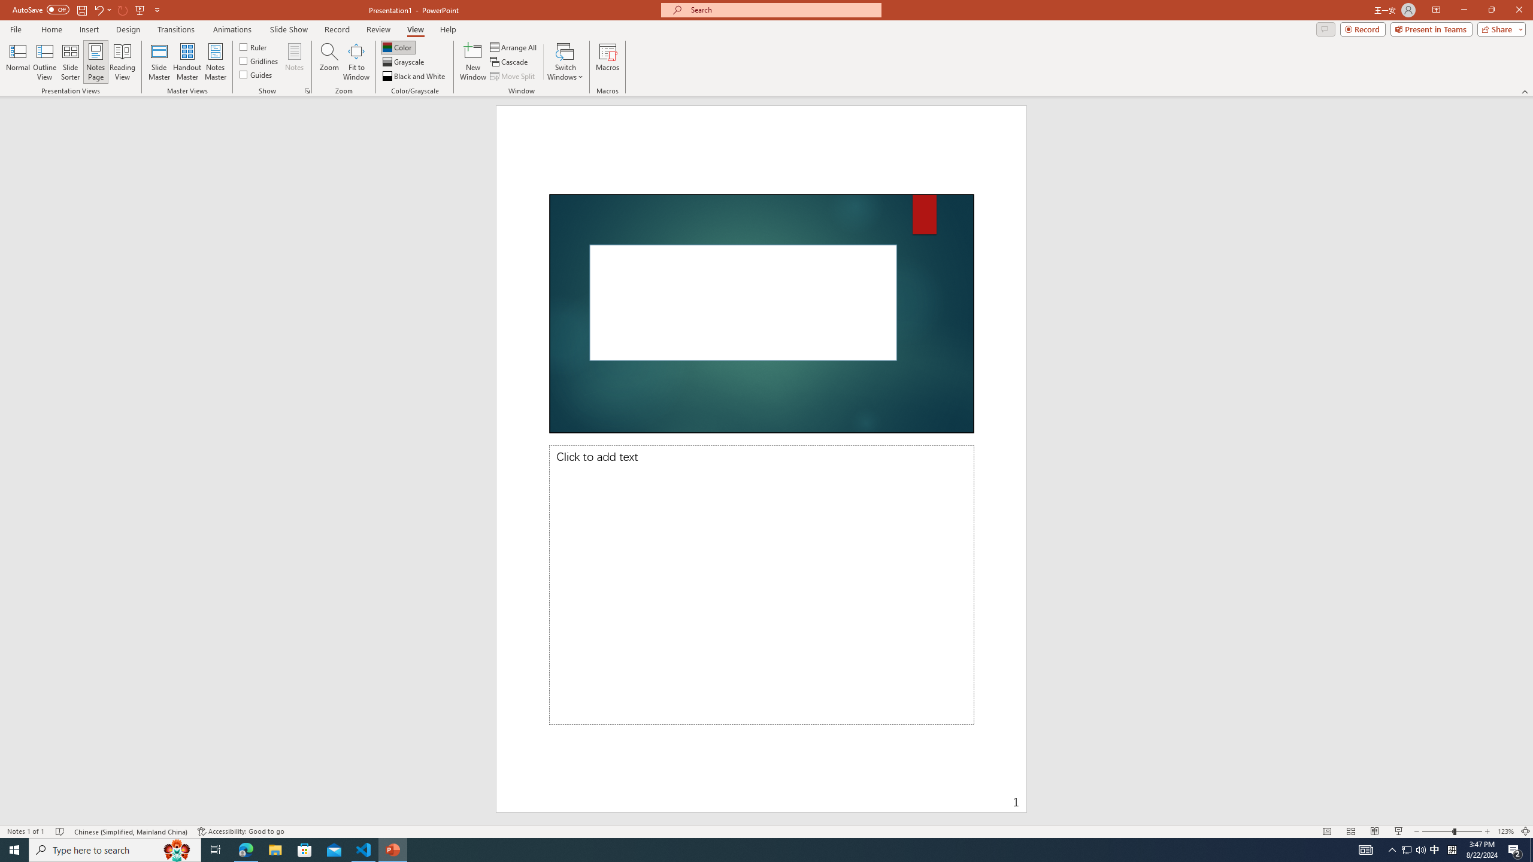 Image resolution: width=1533 pixels, height=862 pixels. What do you see at coordinates (157, 10) in the screenshot?
I see `Customize Quick Access Toolbar` at bounding box center [157, 10].